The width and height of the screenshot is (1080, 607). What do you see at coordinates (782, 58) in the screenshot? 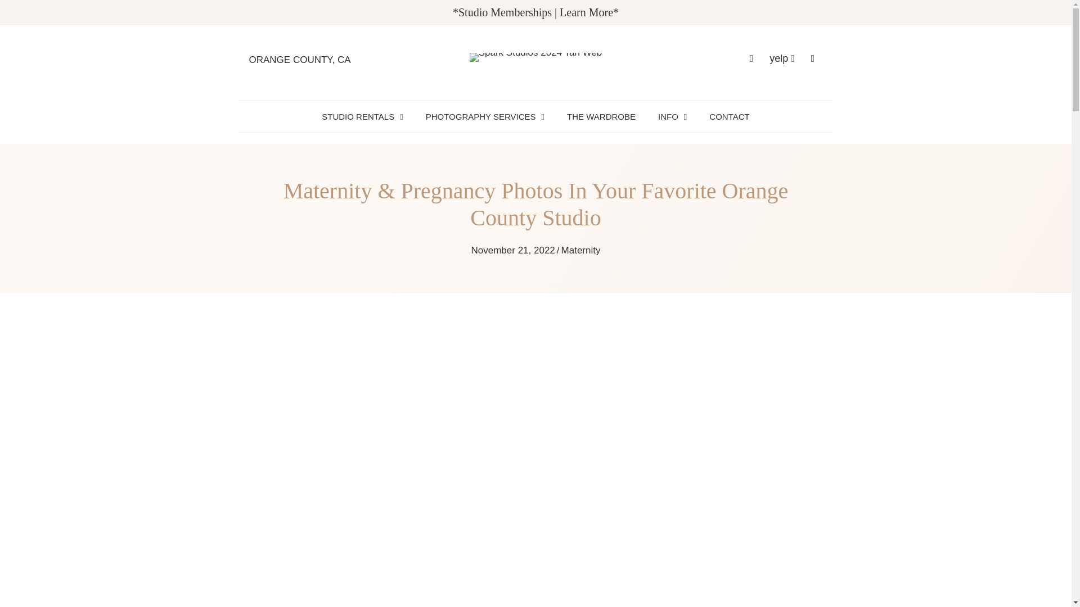
I see `See our Yelp reviews` at bounding box center [782, 58].